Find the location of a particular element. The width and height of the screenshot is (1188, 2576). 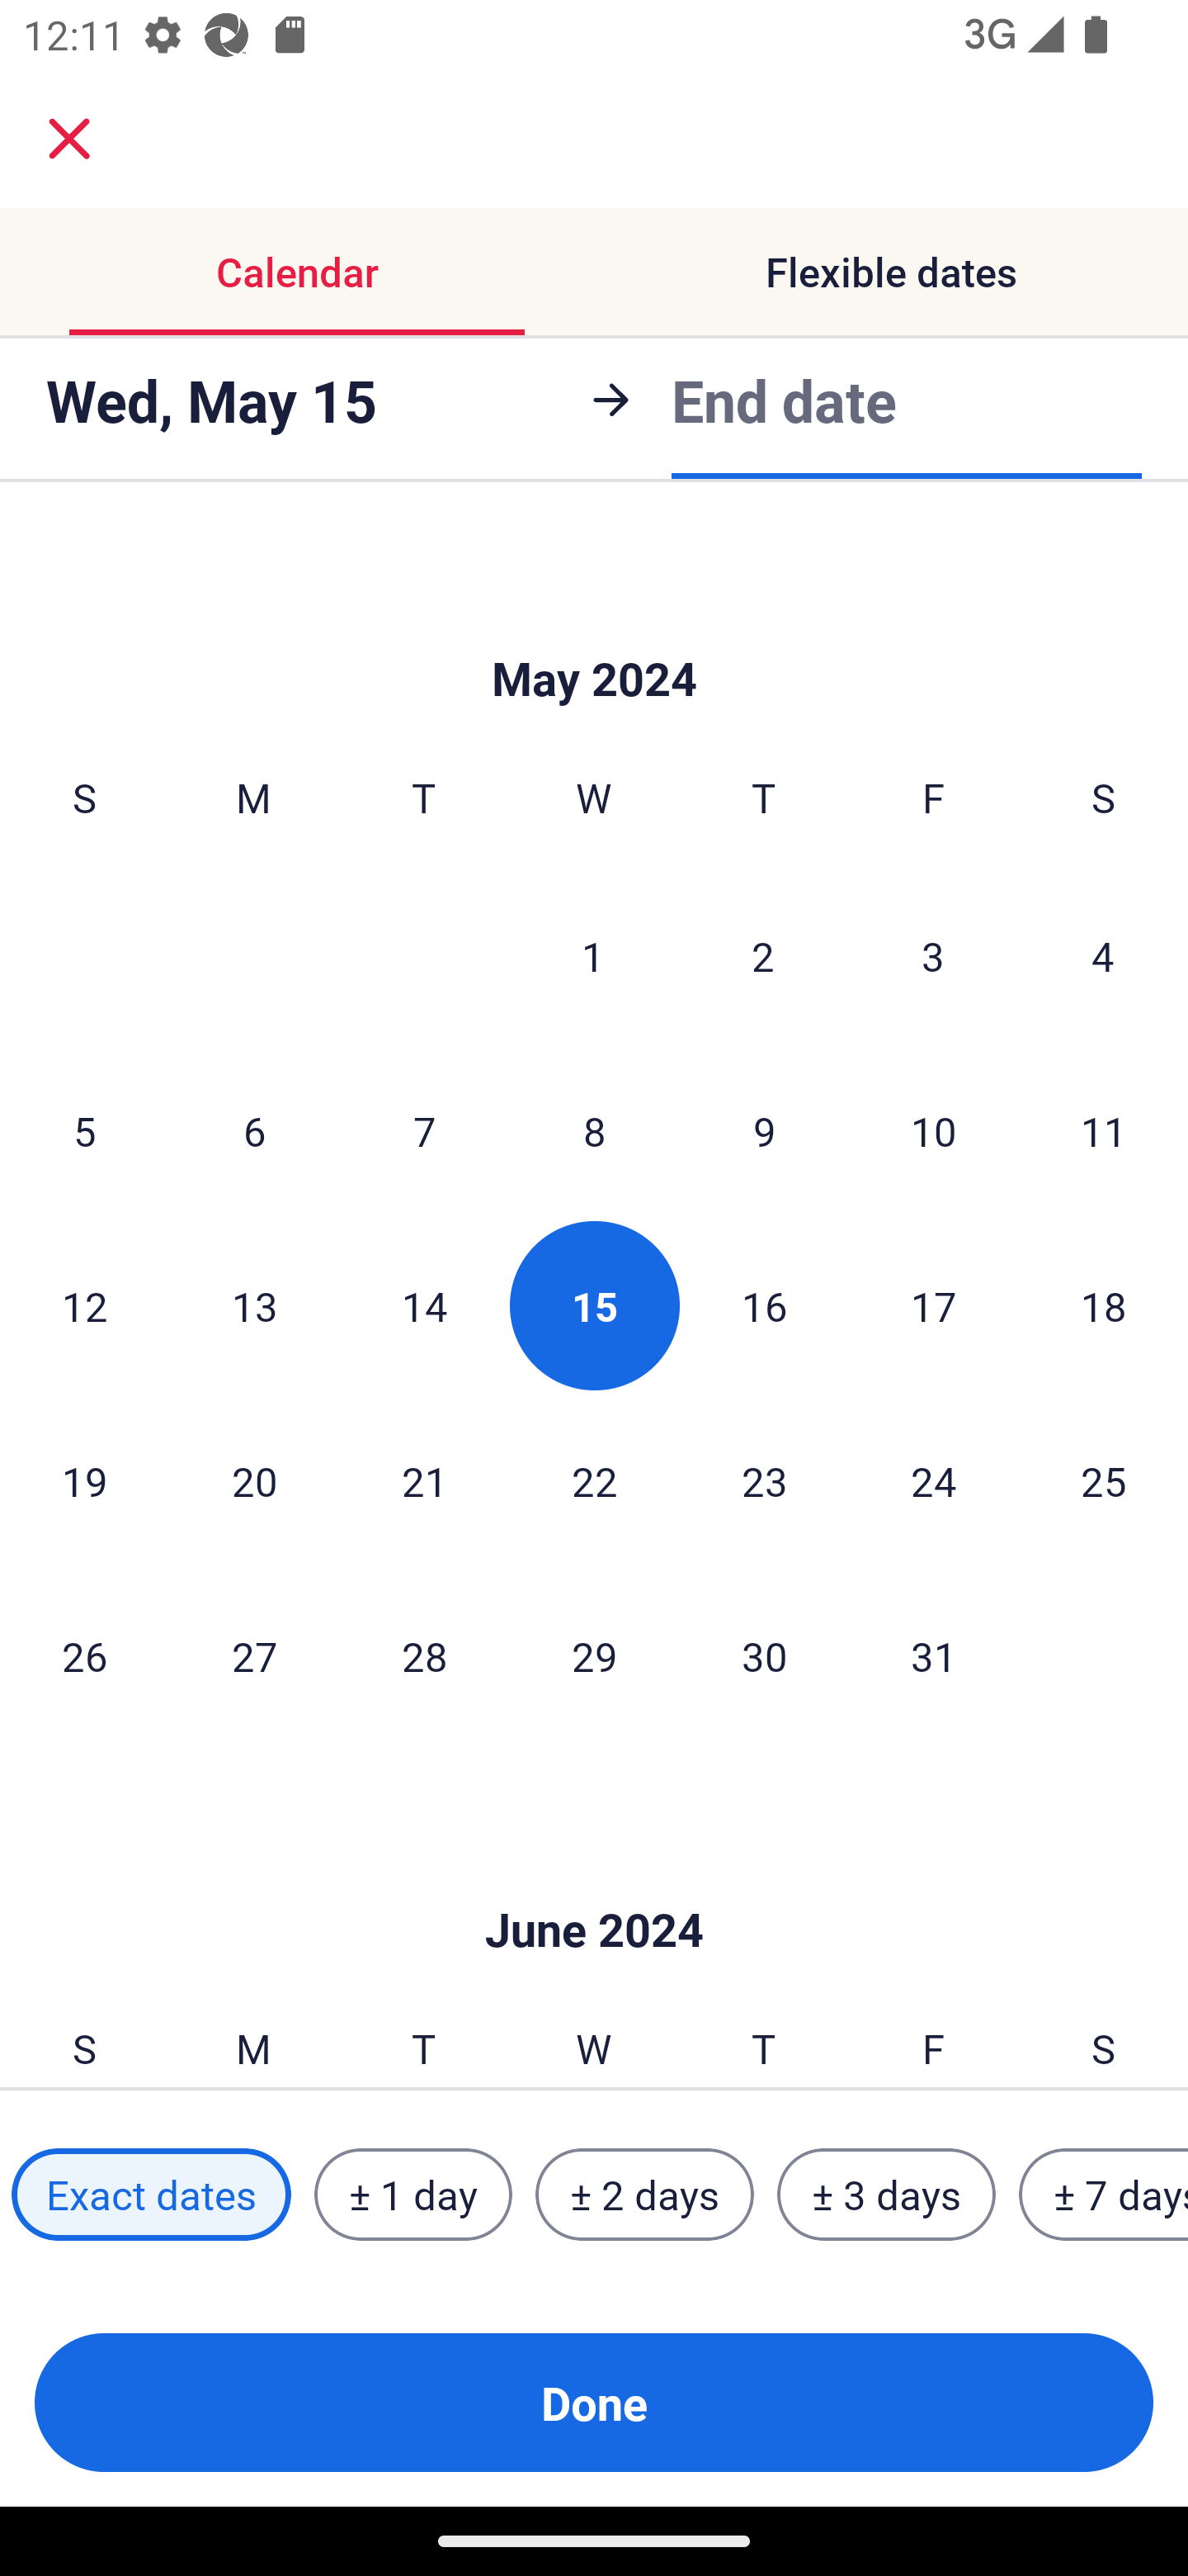

Exact dates is located at coordinates (151, 2195).